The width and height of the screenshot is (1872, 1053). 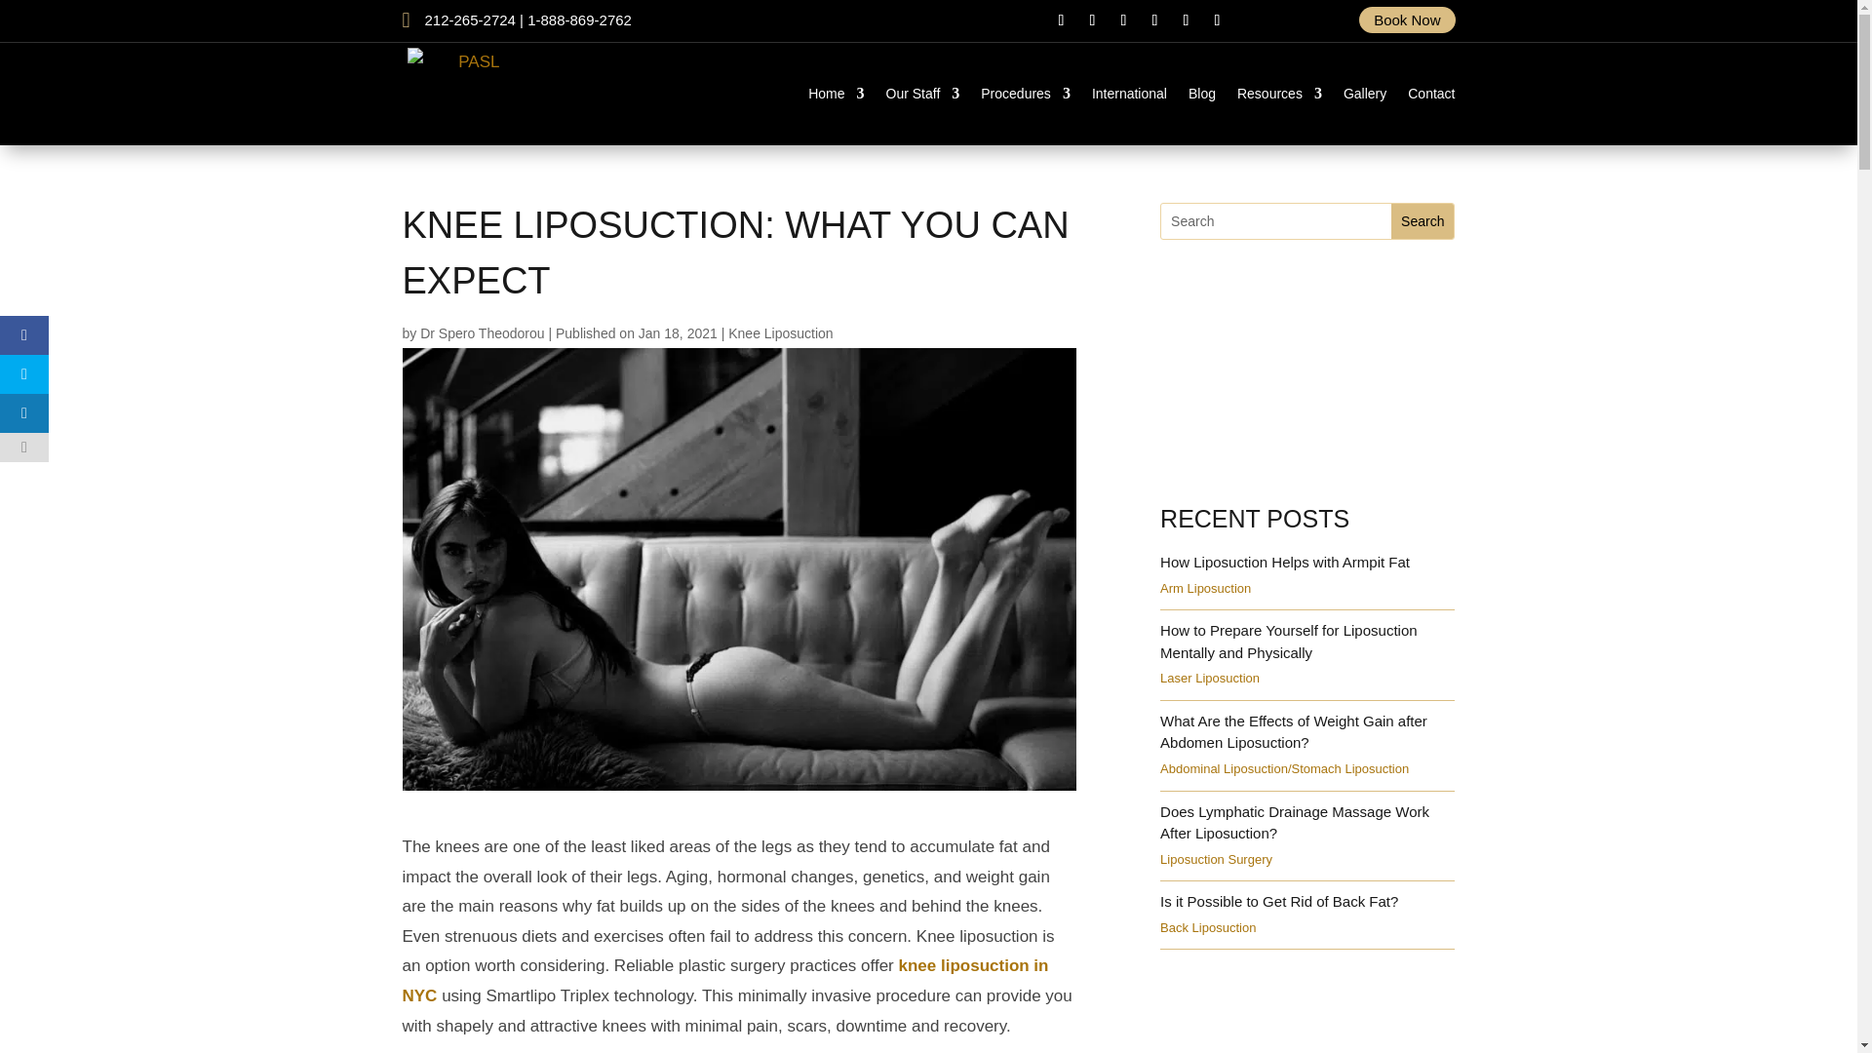 I want to click on Follow on X, so click(x=1092, y=19).